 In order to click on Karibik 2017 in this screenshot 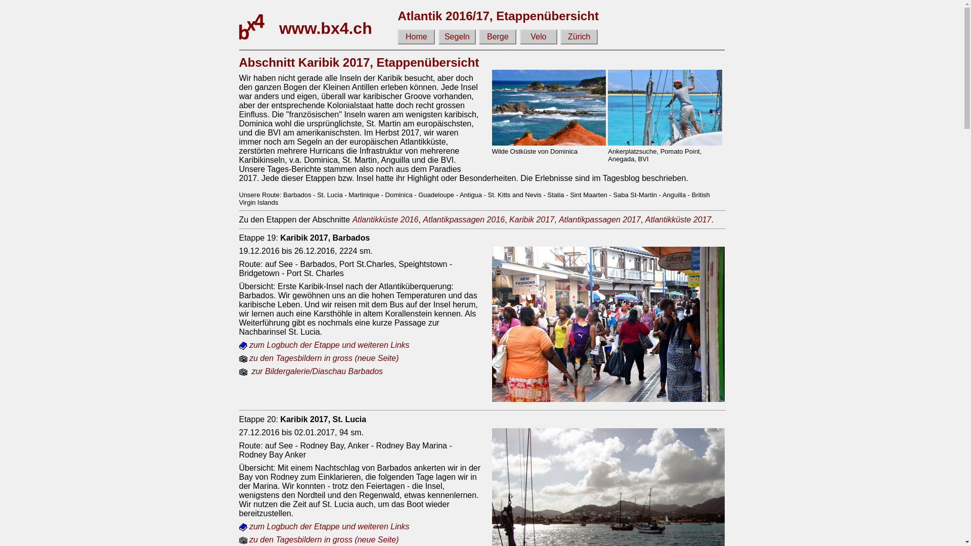, I will do `click(532, 219)`.